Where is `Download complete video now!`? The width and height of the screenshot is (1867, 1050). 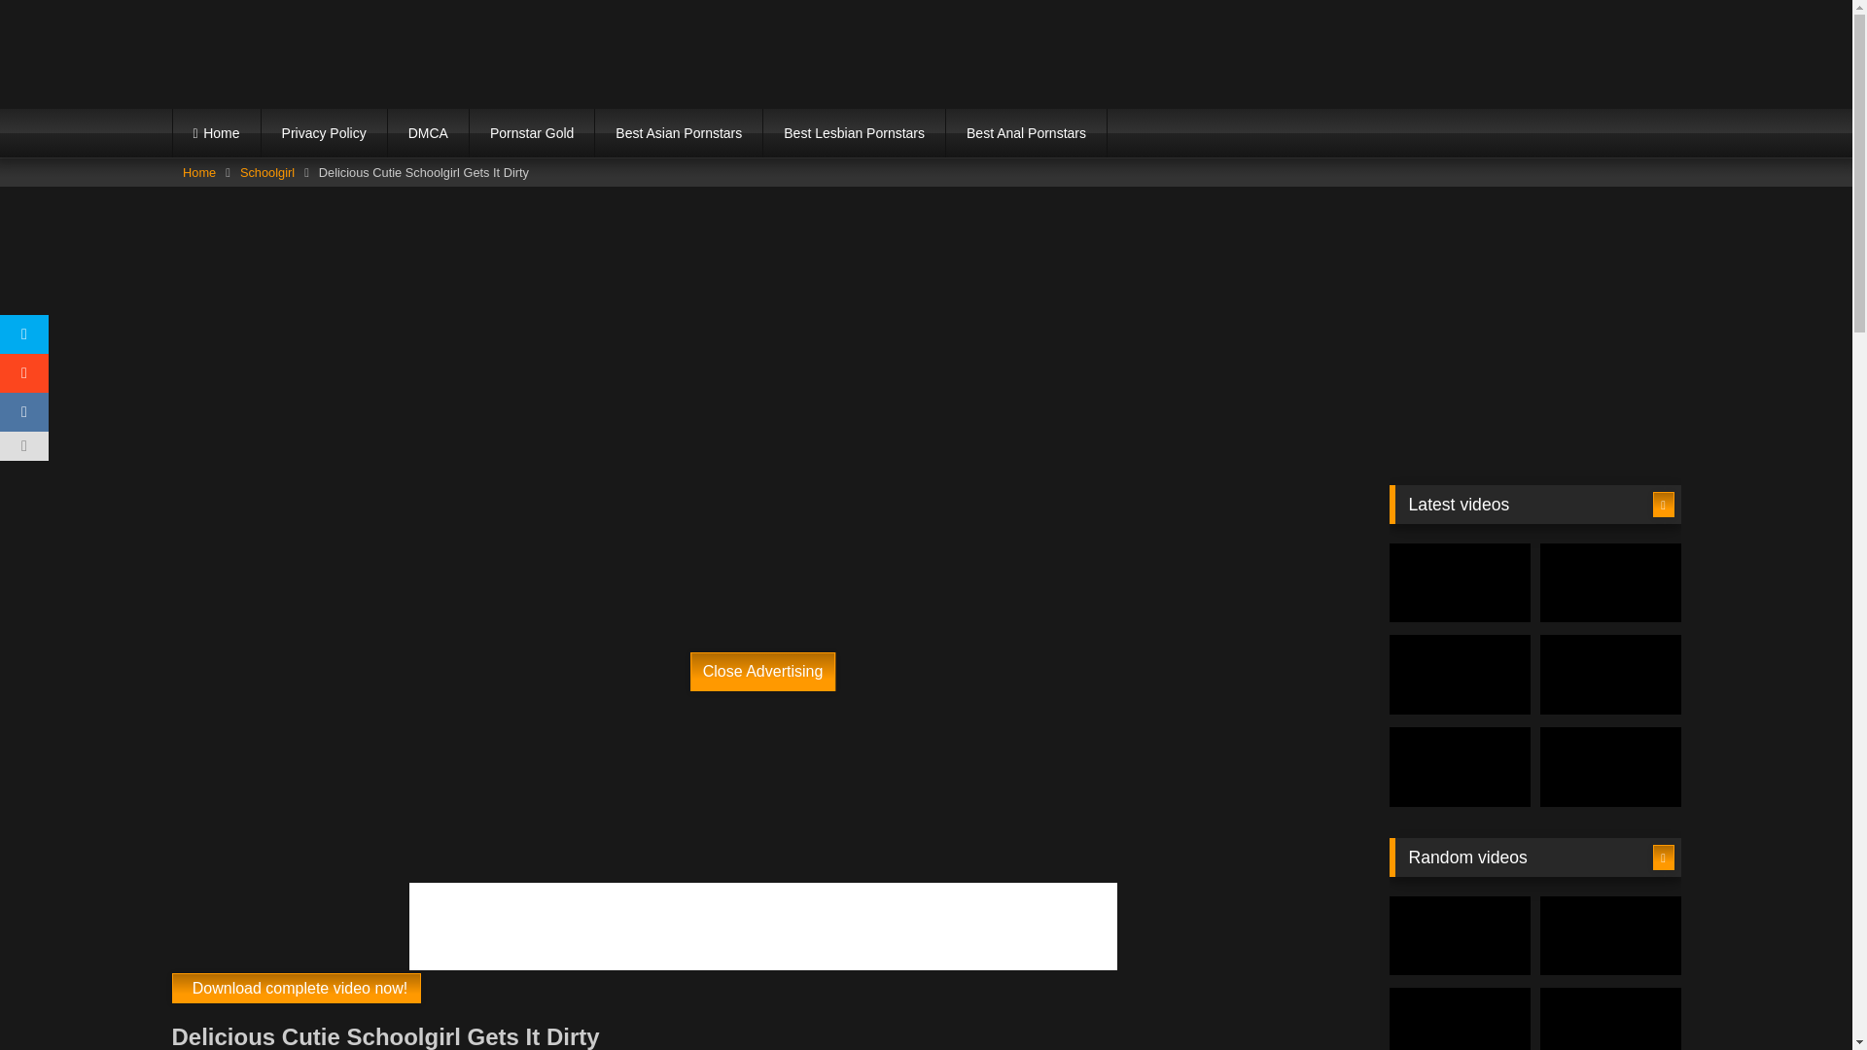
Download complete video now! is located at coordinates (296, 988).